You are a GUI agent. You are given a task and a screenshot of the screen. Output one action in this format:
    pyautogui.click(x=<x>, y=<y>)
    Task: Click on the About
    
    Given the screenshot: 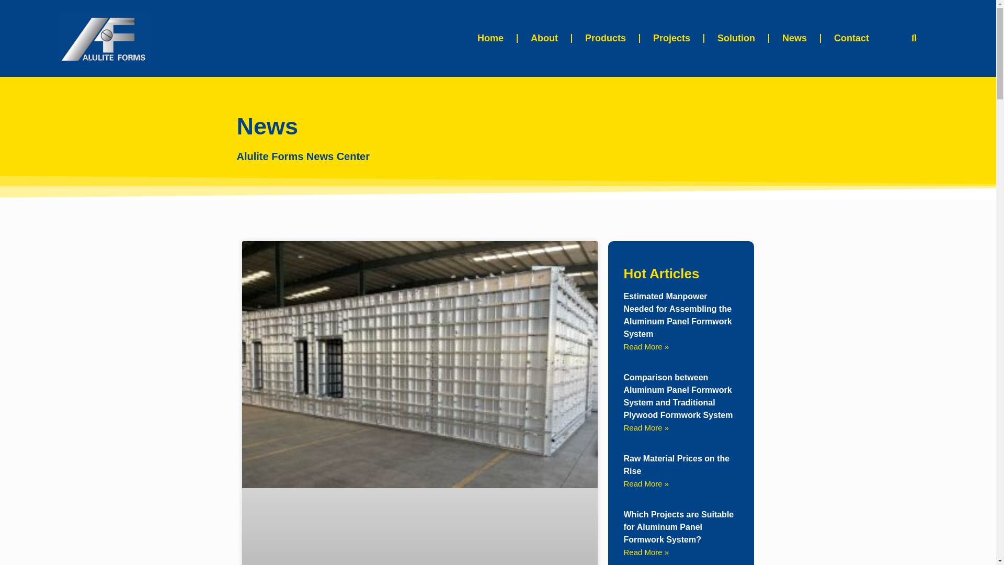 What is the action you would take?
    pyautogui.click(x=544, y=38)
    